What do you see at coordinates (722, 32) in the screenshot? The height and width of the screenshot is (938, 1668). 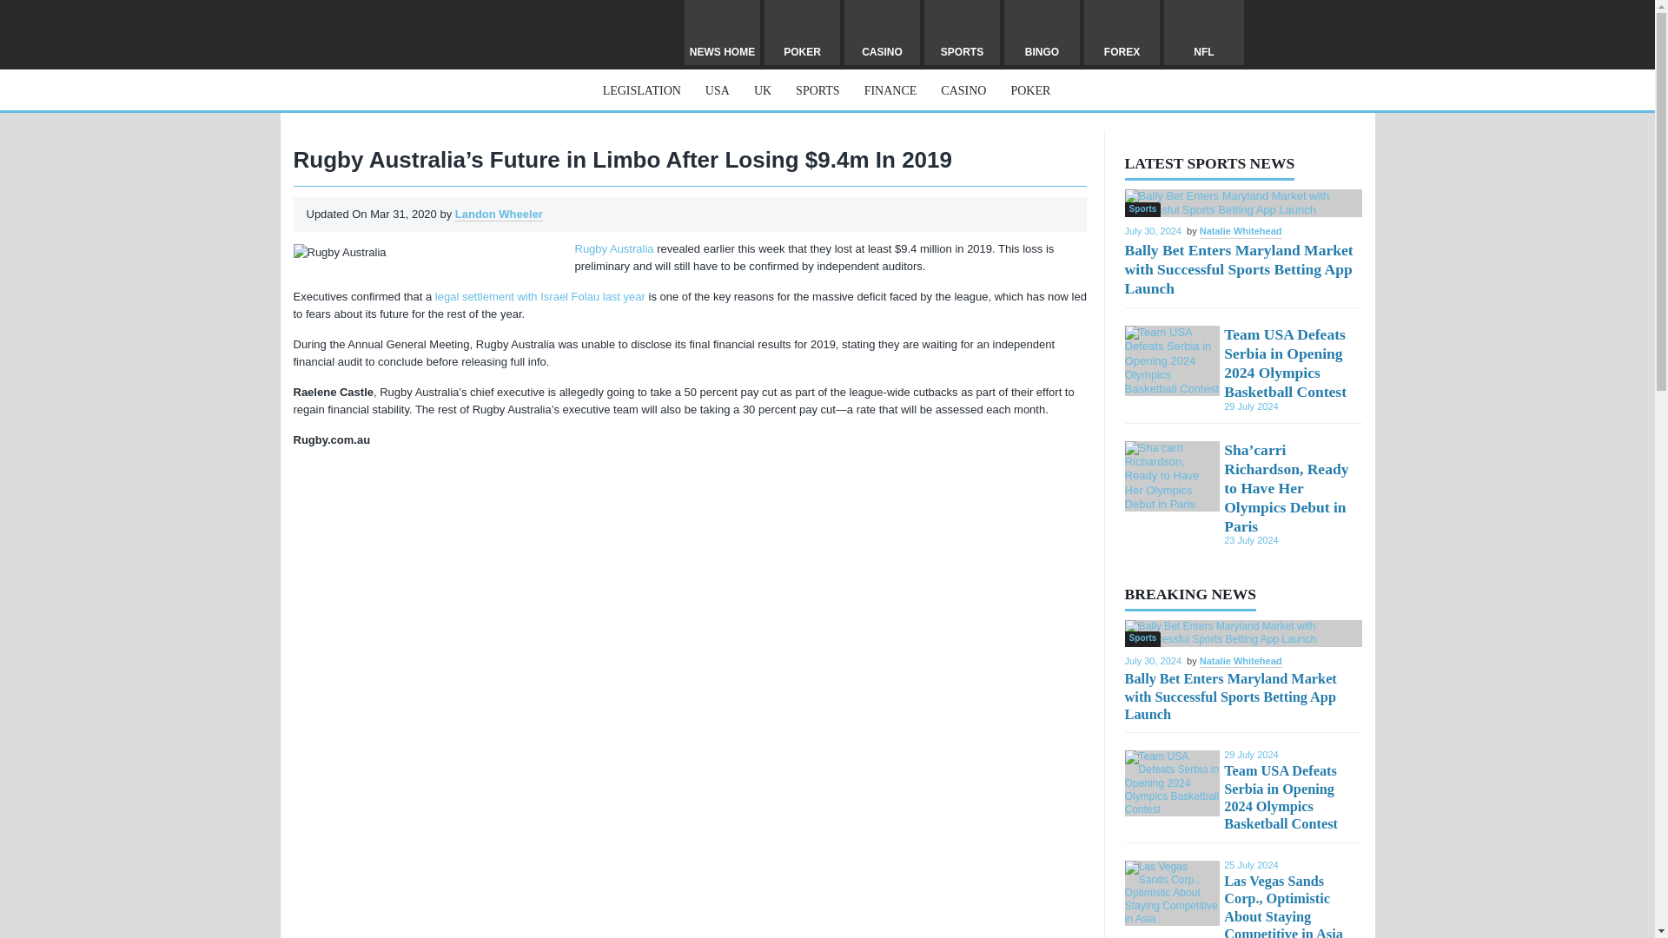 I see `NEWS HOME` at bounding box center [722, 32].